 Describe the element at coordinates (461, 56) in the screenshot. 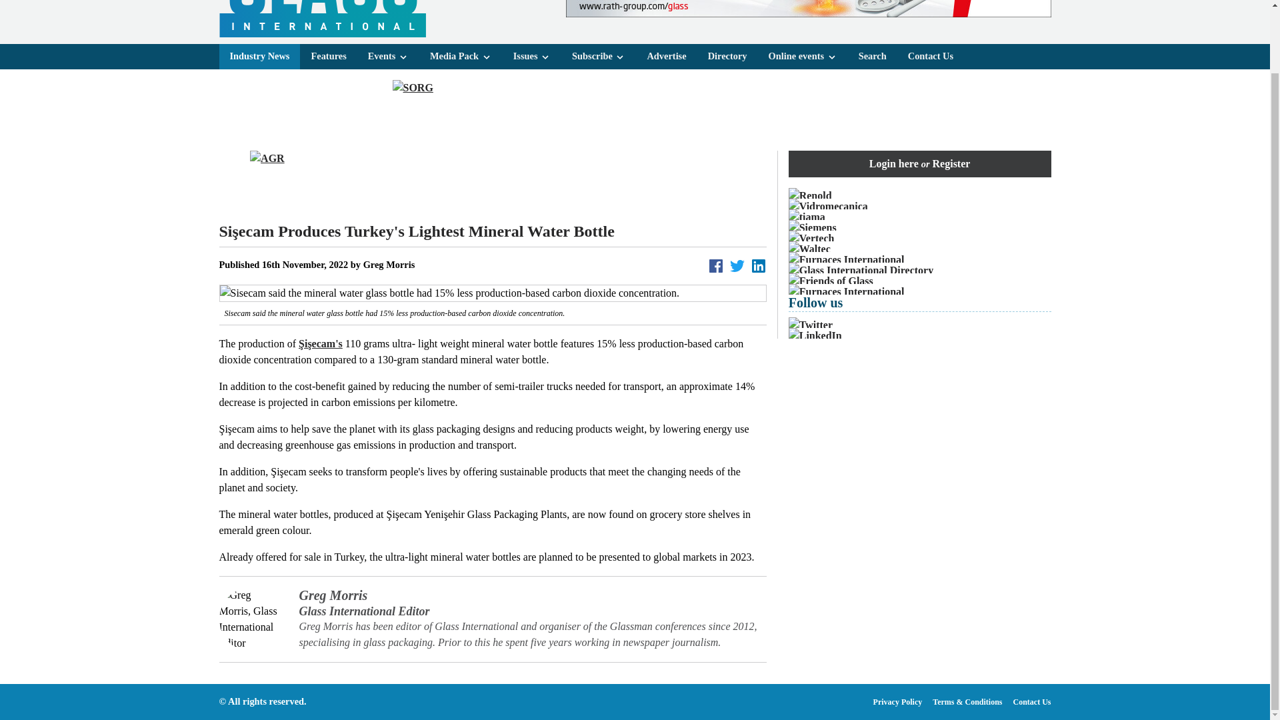

I see `Media Pack` at that location.